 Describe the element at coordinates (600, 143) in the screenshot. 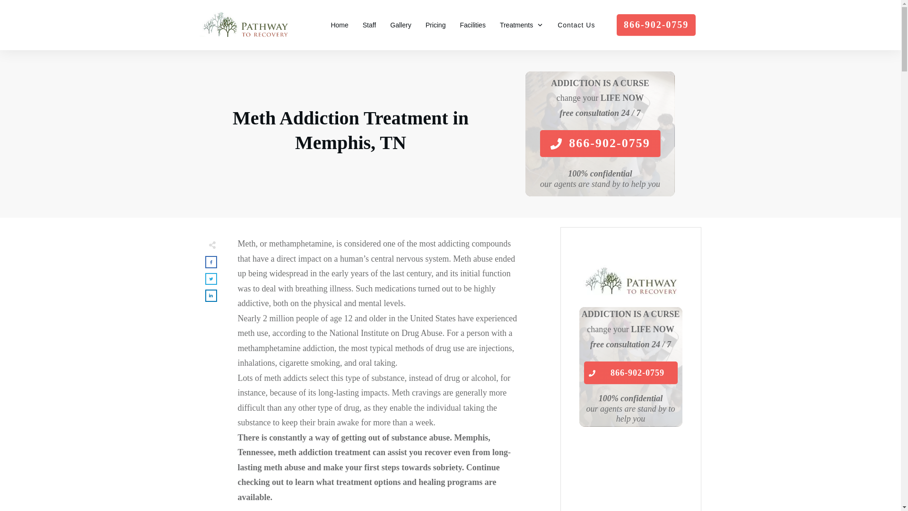

I see `866-902-0759` at that location.